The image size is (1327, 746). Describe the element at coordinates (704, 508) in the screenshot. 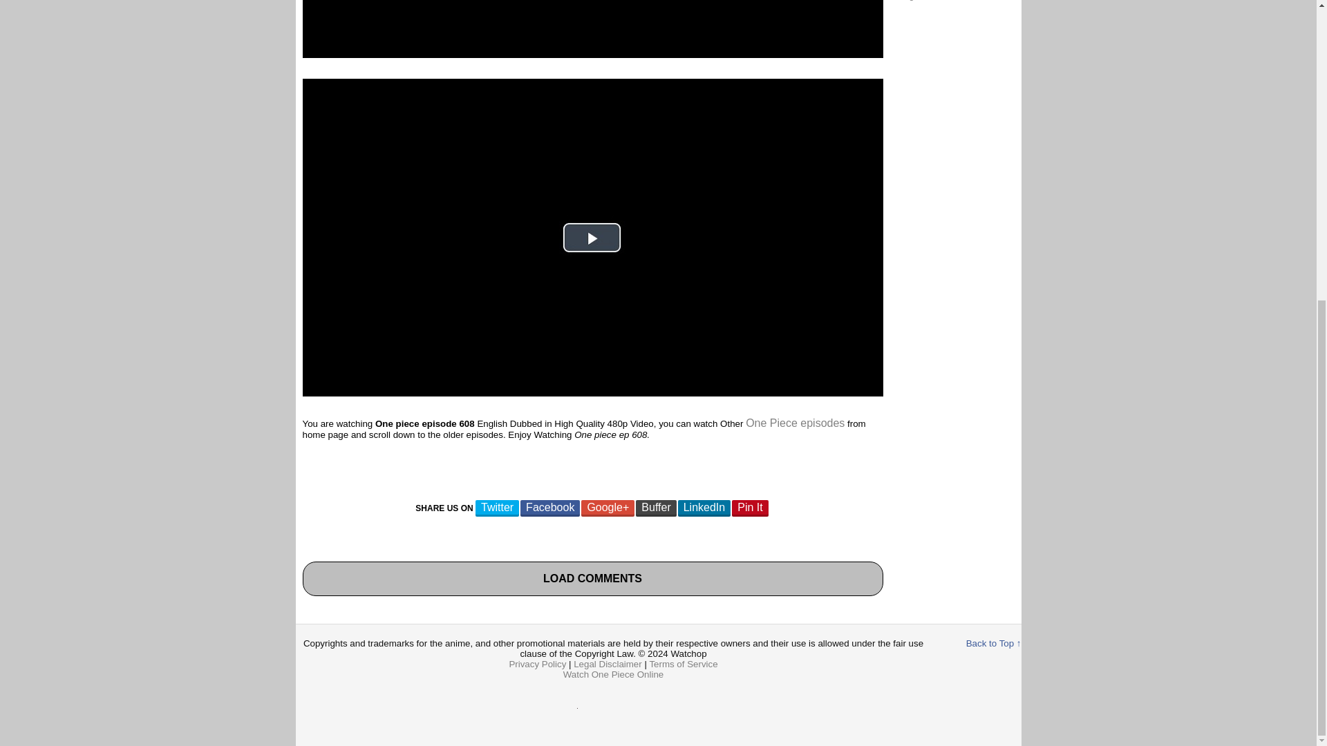

I see `LinkedIn` at that location.